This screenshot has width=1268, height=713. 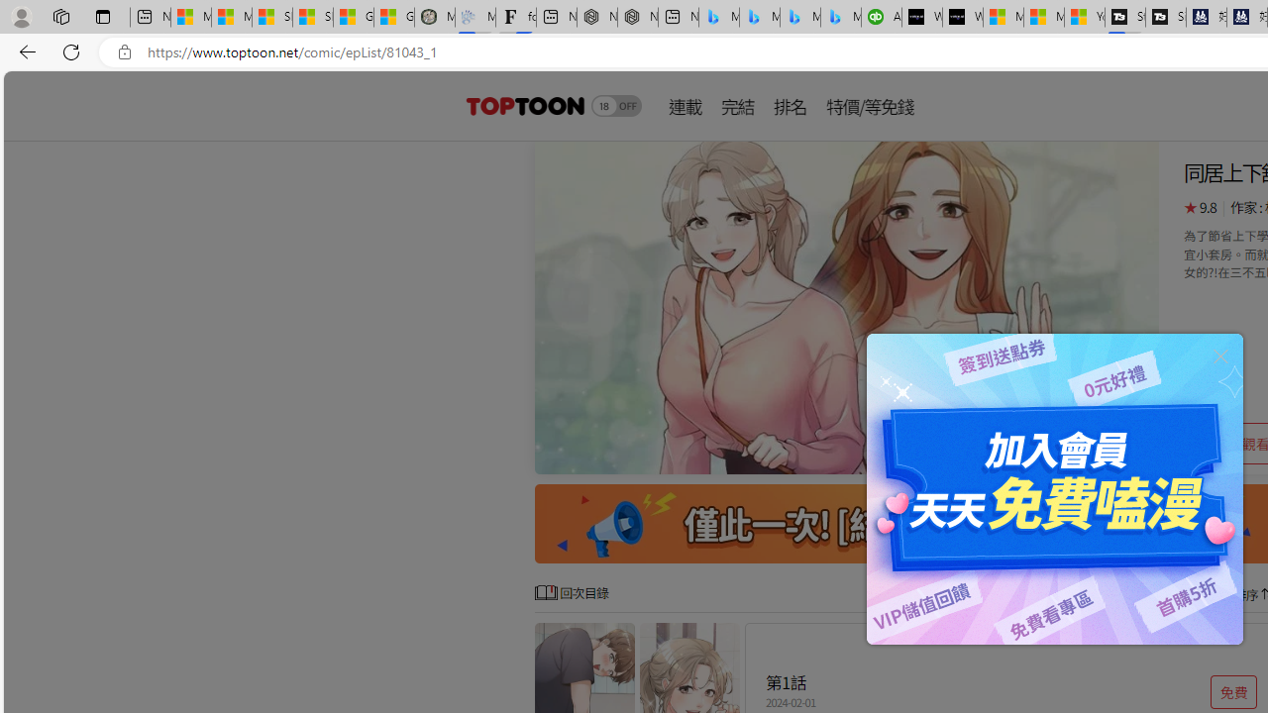 What do you see at coordinates (523, 105) in the screenshot?
I see `header` at bounding box center [523, 105].